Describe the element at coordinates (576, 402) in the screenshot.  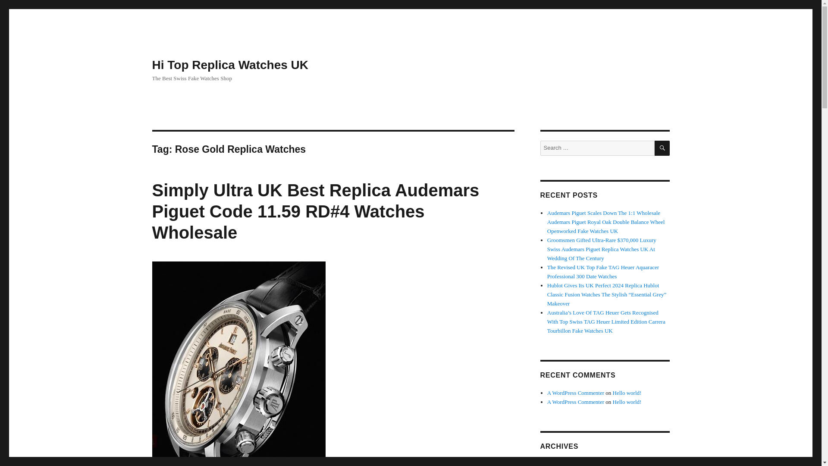
I see `A WordPress Commenter` at that location.